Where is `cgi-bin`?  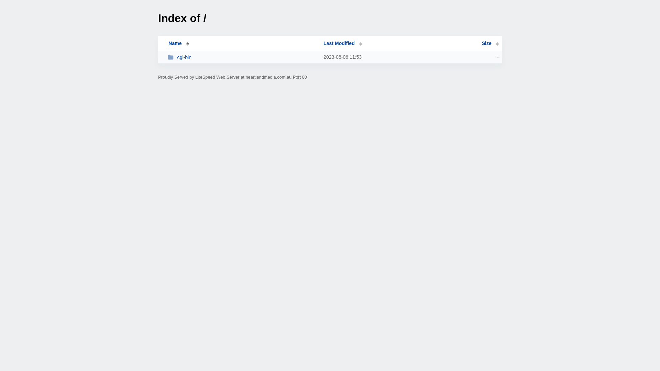 cgi-bin is located at coordinates (243, 57).